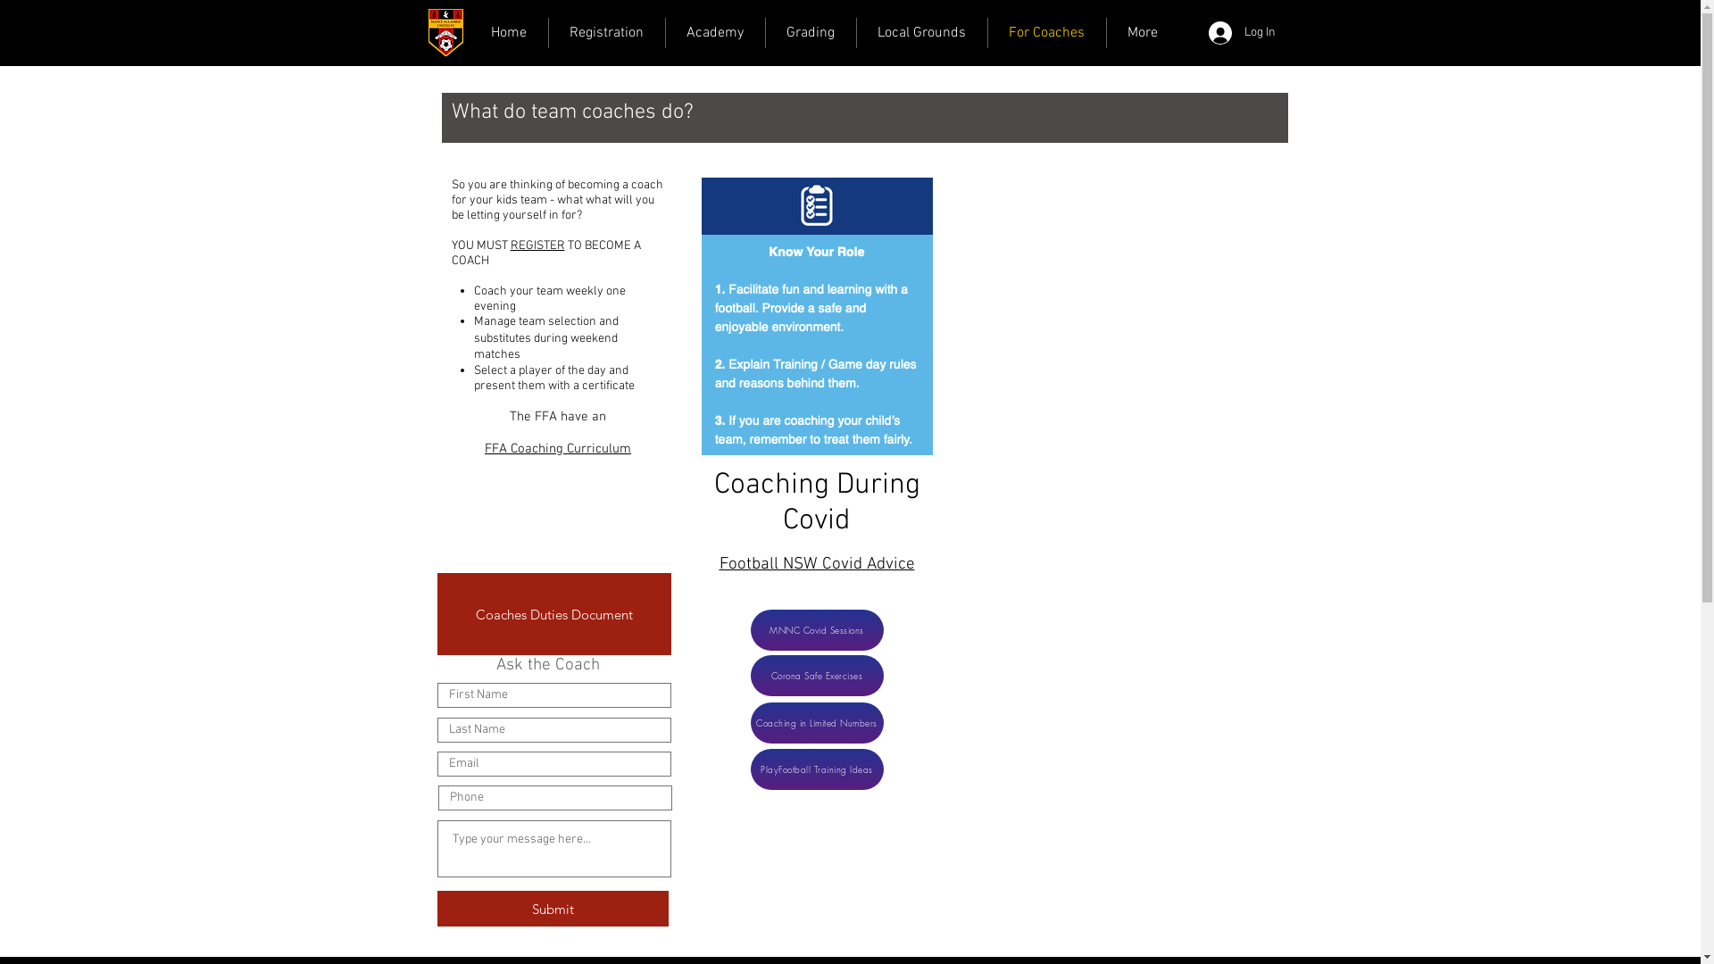 The height and width of the screenshot is (964, 1714). What do you see at coordinates (553, 614) in the screenshot?
I see `Coaches Duties Document` at bounding box center [553, 614].